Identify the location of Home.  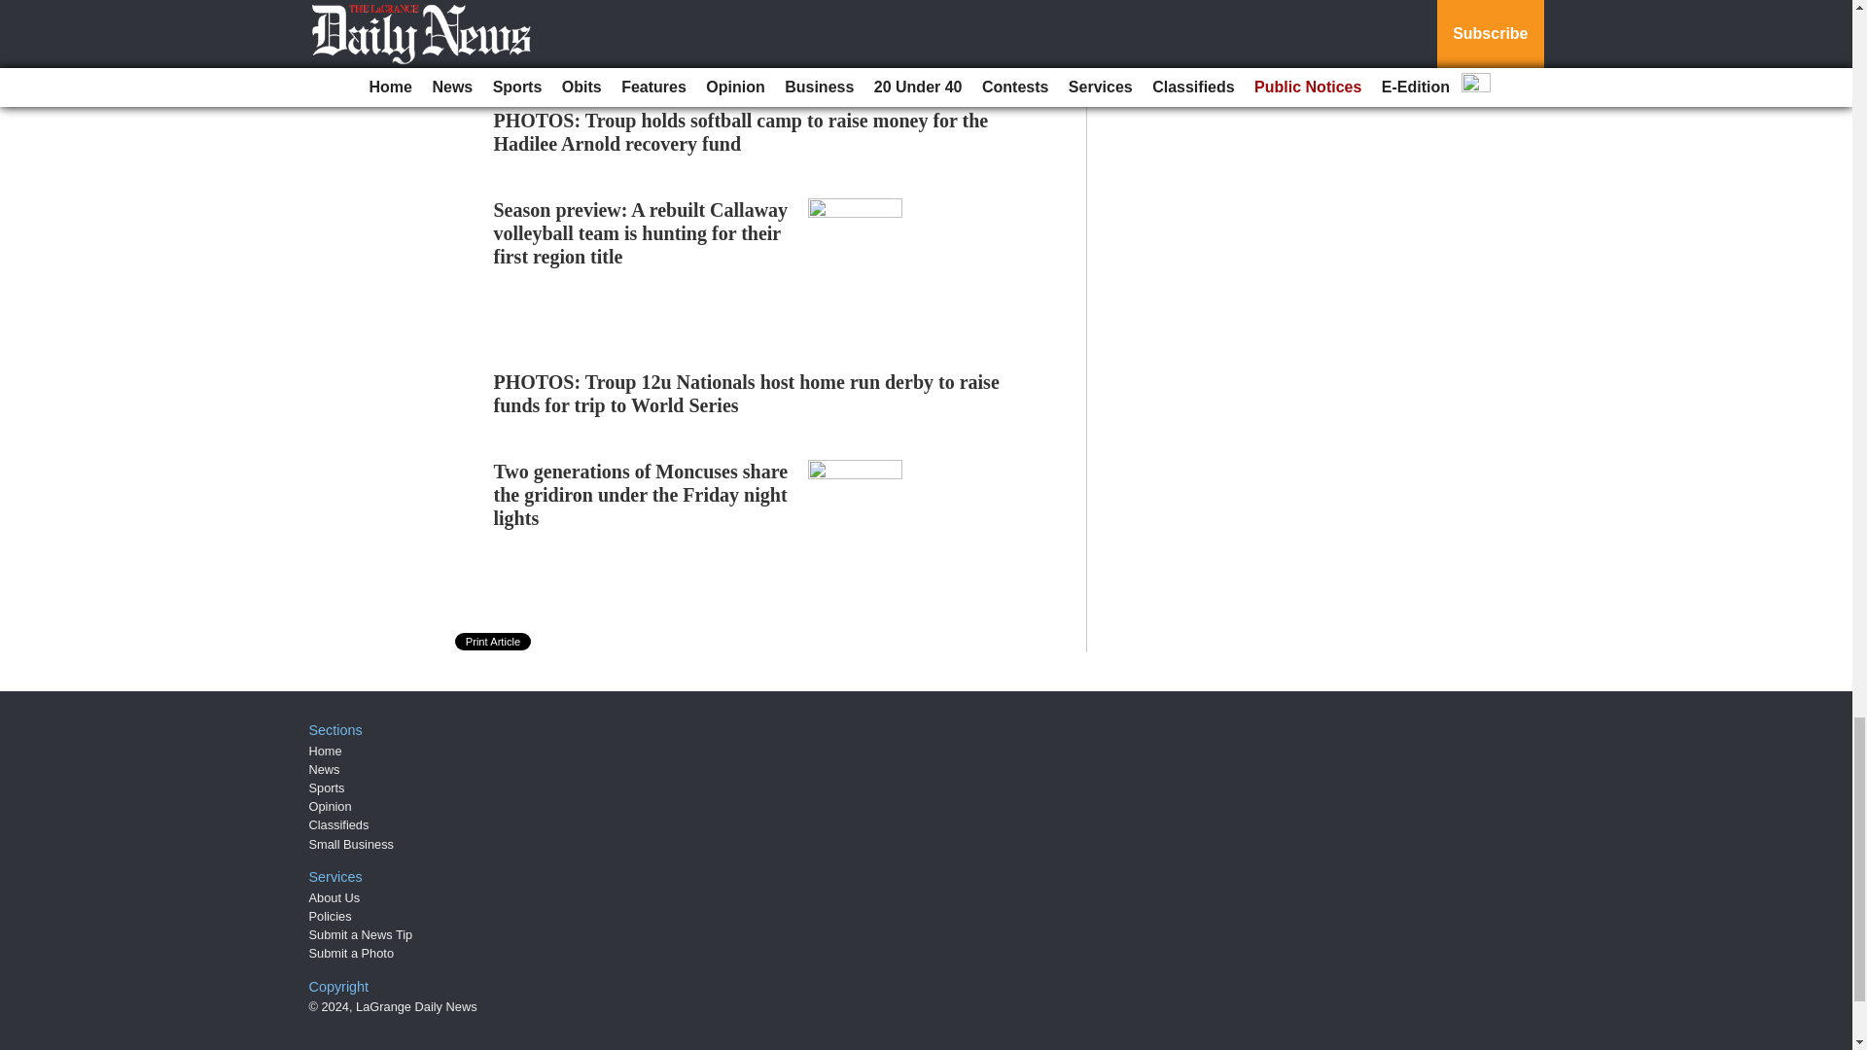
(325, 751).